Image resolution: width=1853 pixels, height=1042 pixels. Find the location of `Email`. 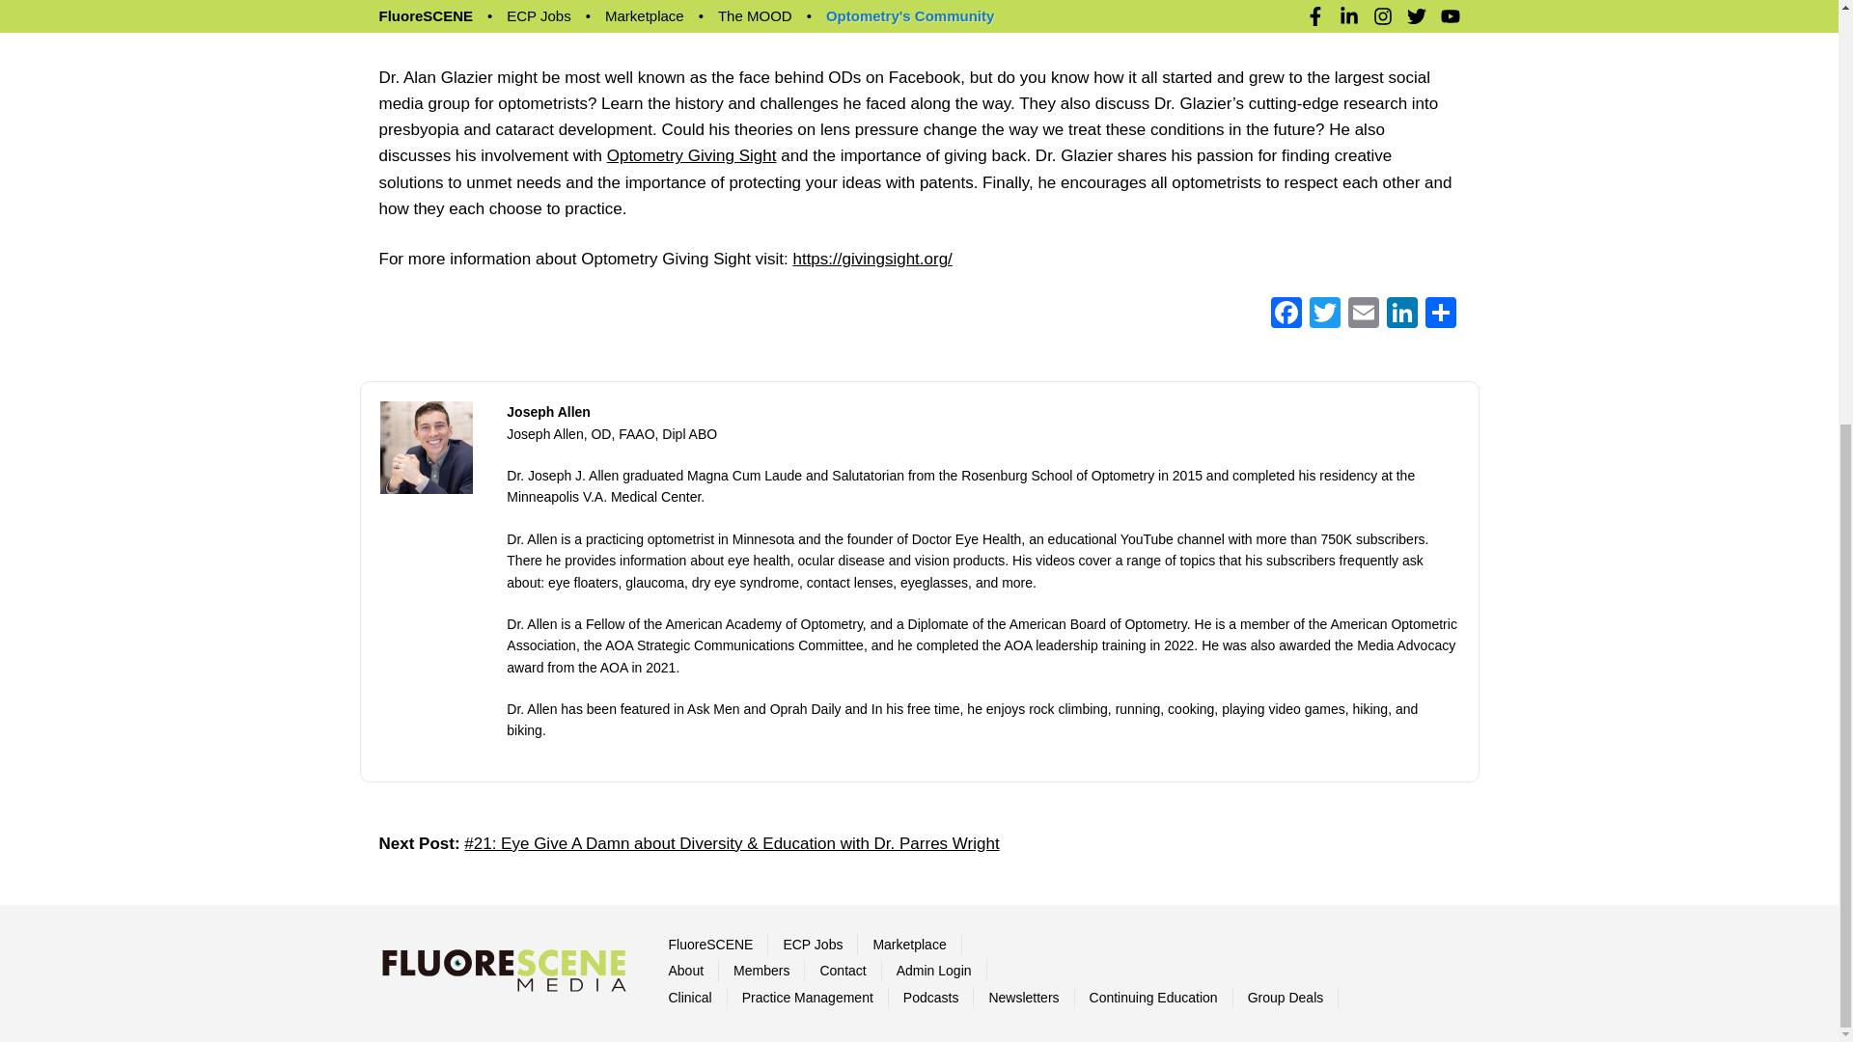

Email is located at coordinates (1363, 315).